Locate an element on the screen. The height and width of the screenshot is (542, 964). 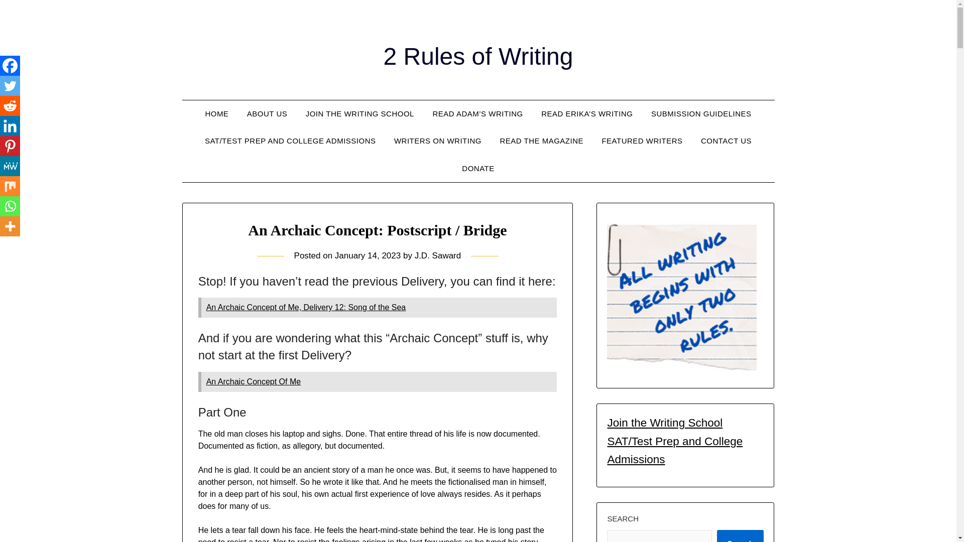
Reddit is located at coordinates (10, 106).